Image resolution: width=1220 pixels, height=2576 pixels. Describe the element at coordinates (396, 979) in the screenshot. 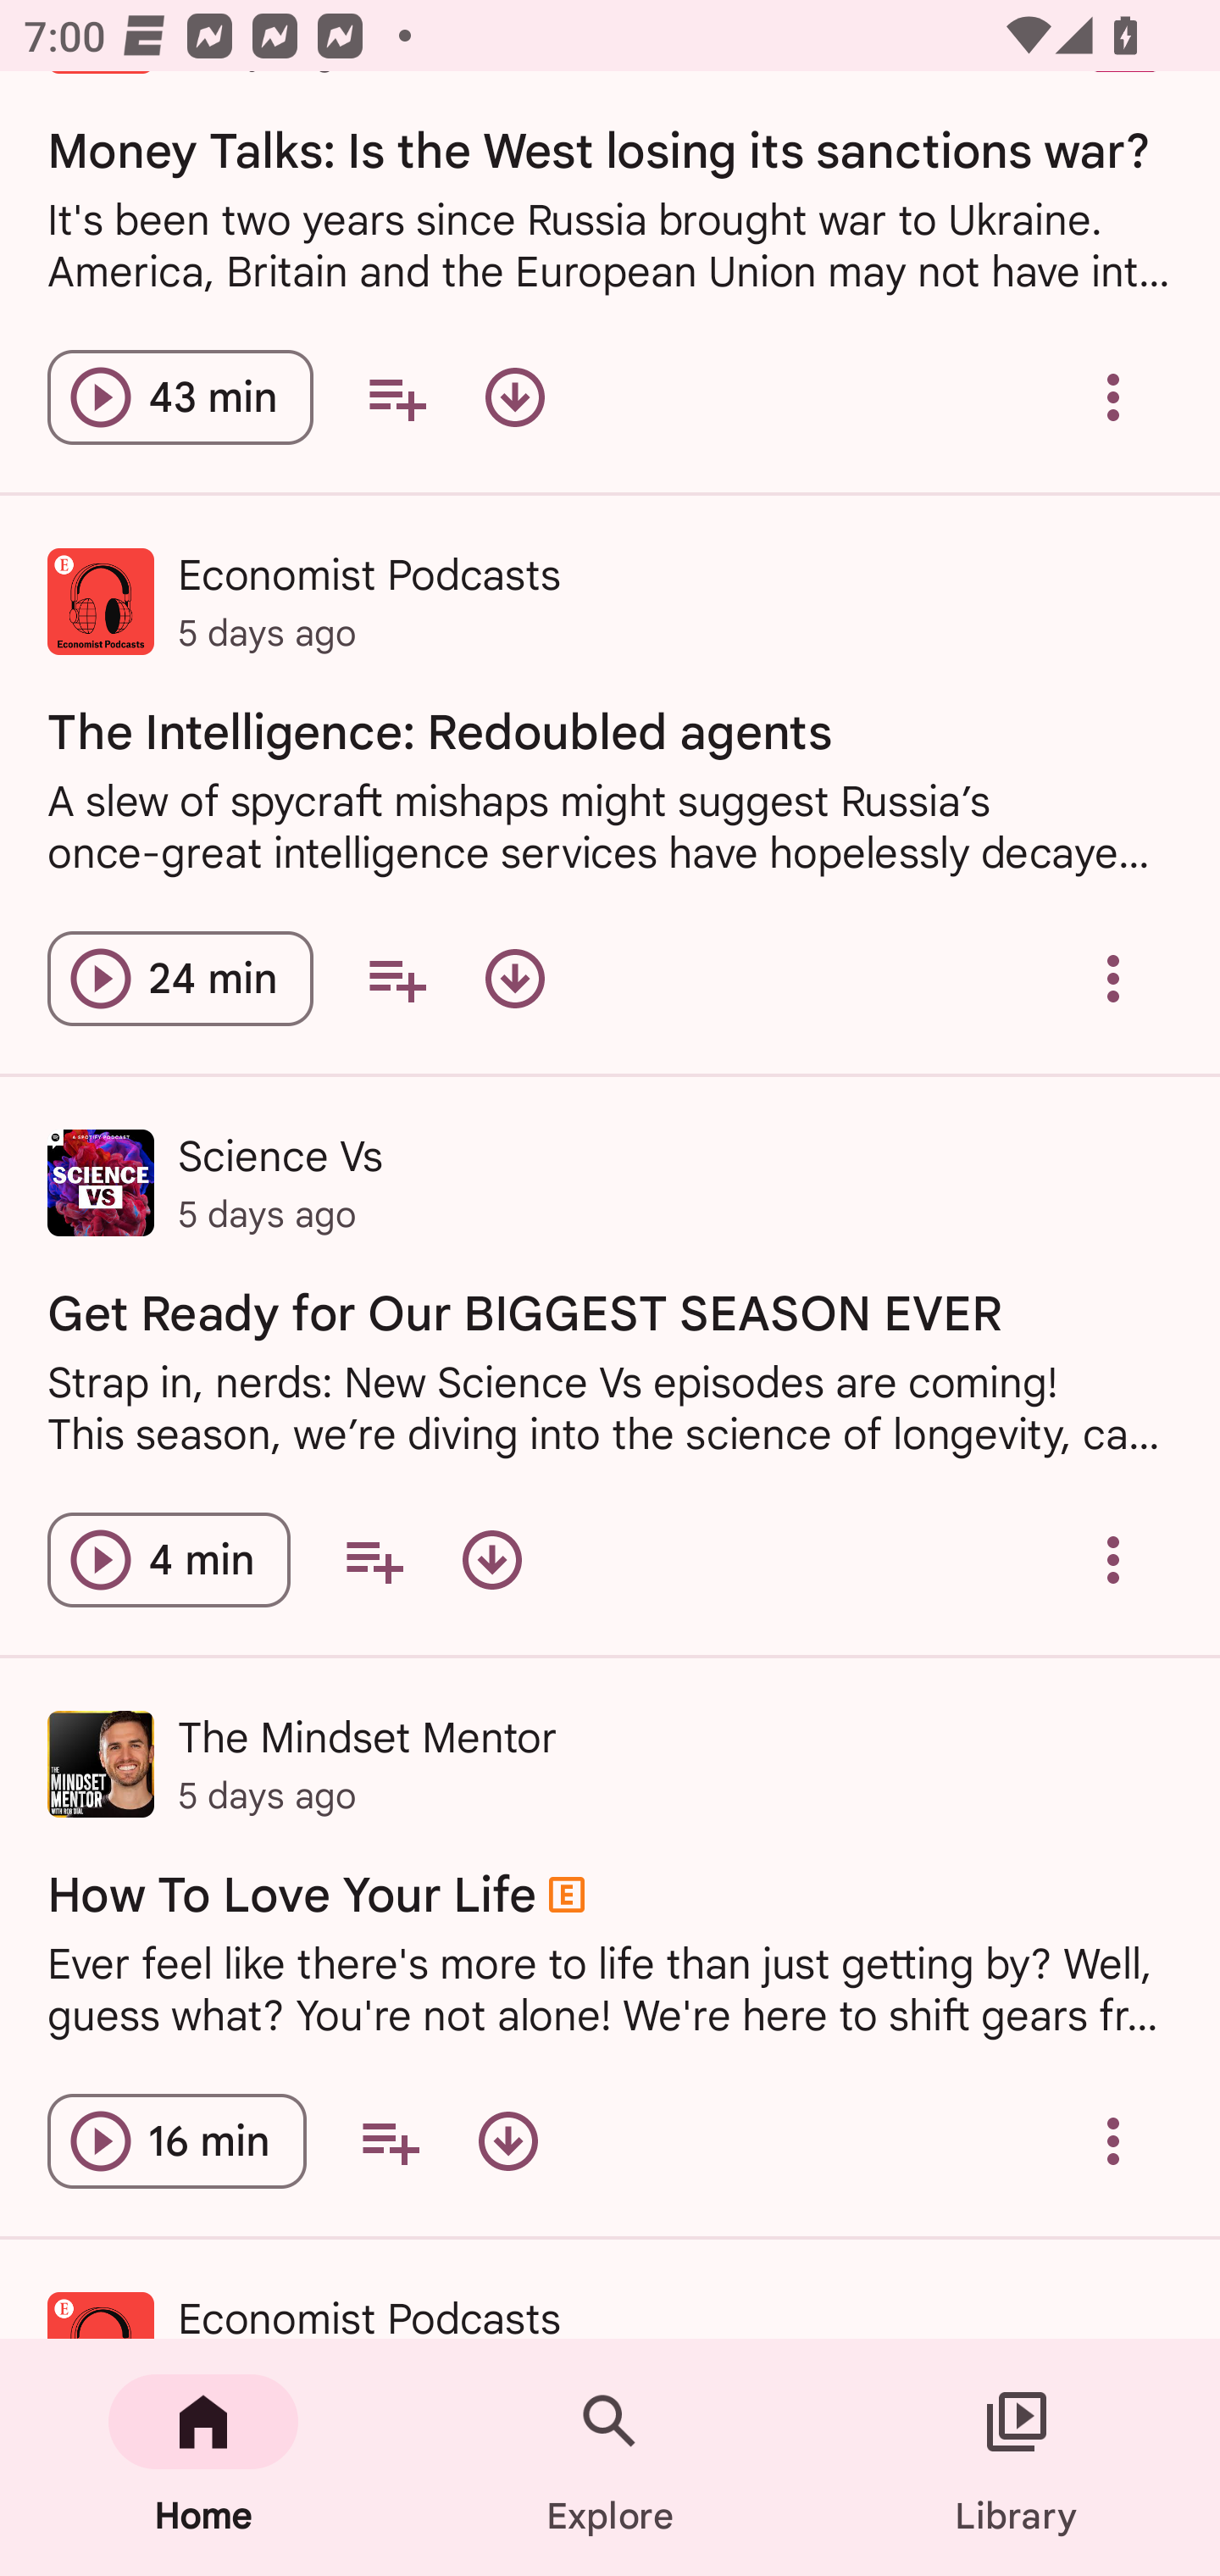

I see `Add to your queue` at that location.